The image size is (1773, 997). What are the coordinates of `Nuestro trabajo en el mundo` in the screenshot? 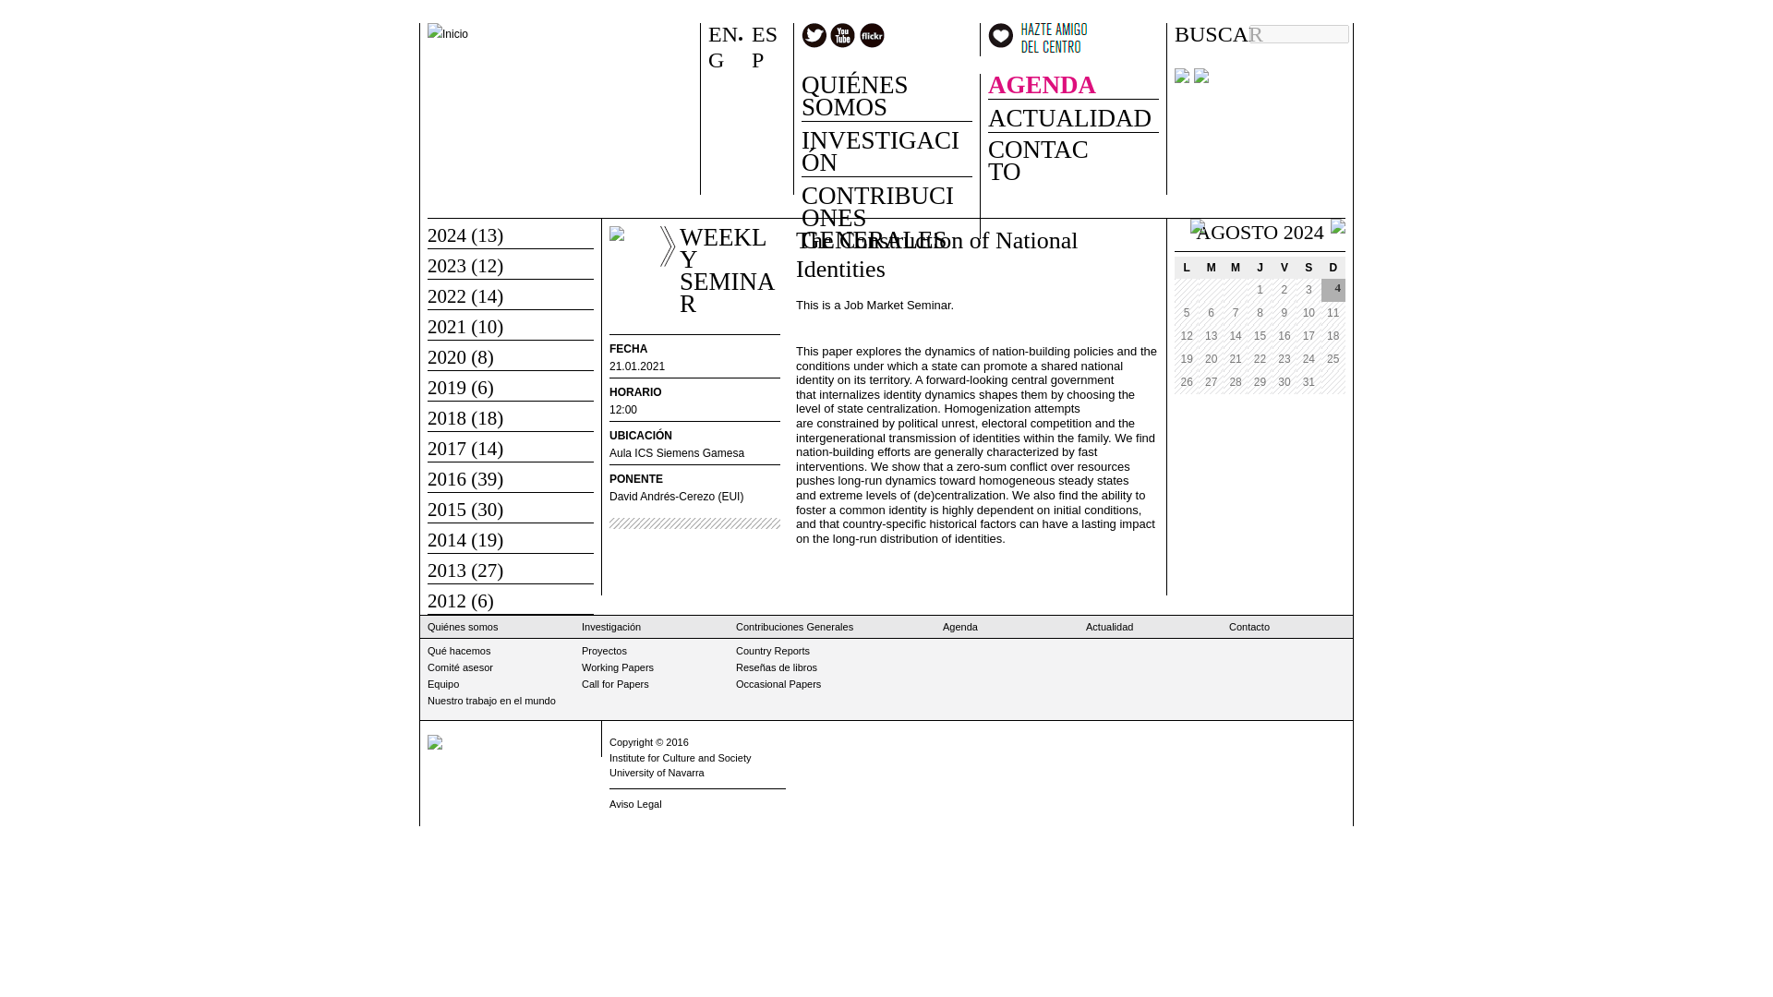 It's located at (491, 700).